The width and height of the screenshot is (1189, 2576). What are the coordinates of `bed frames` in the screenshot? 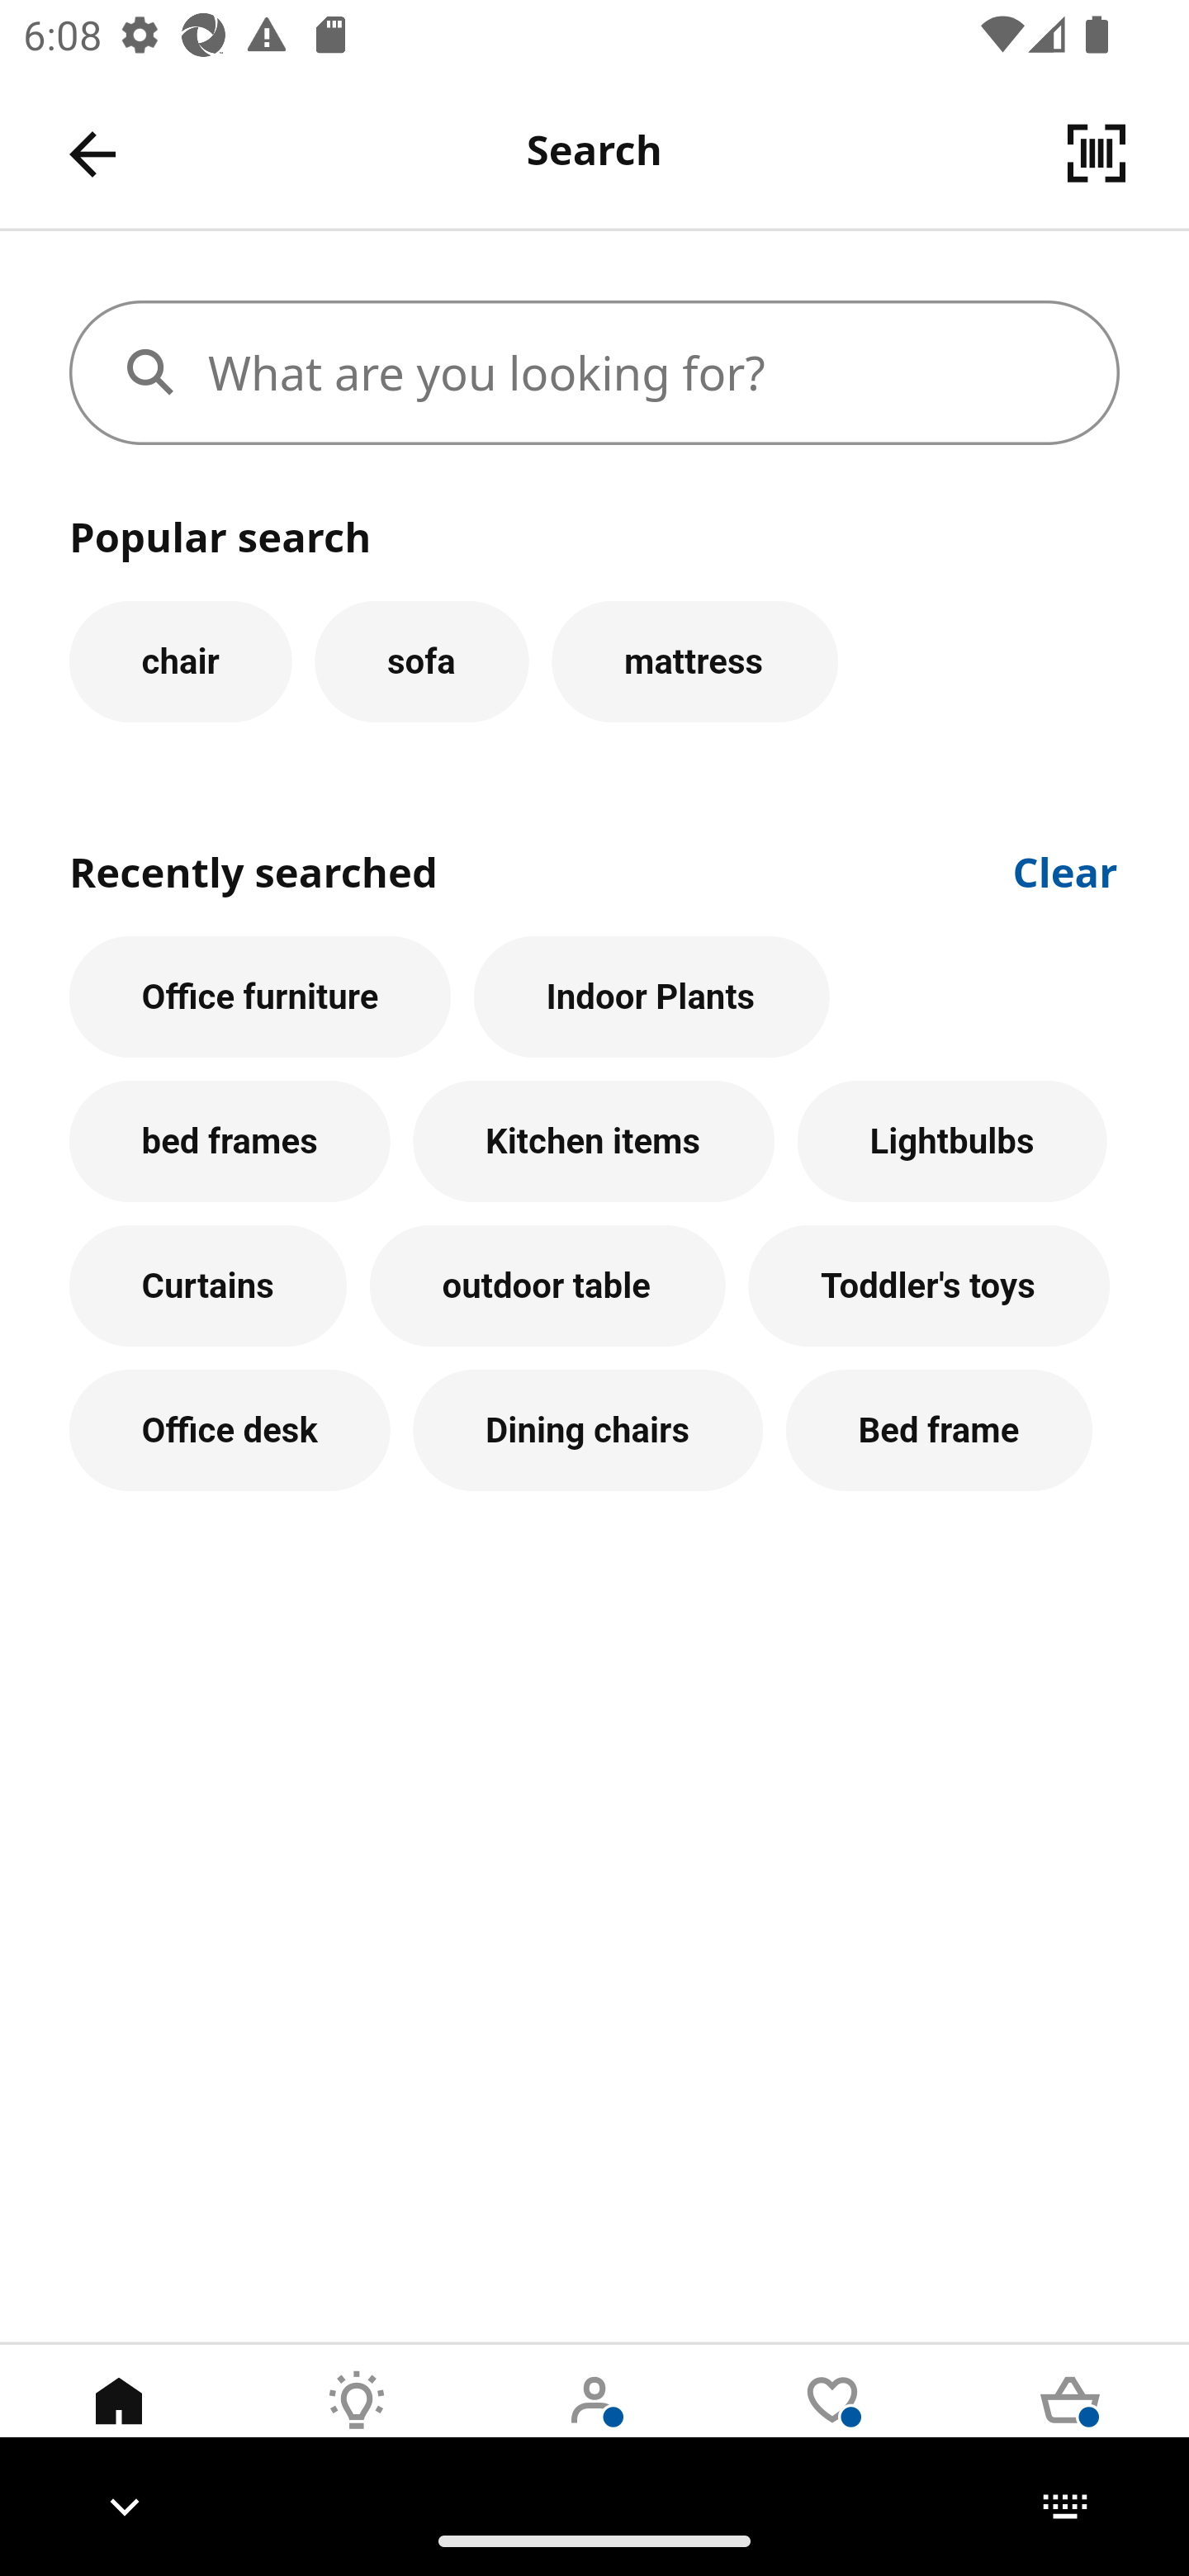 It's located at (230, 1143).